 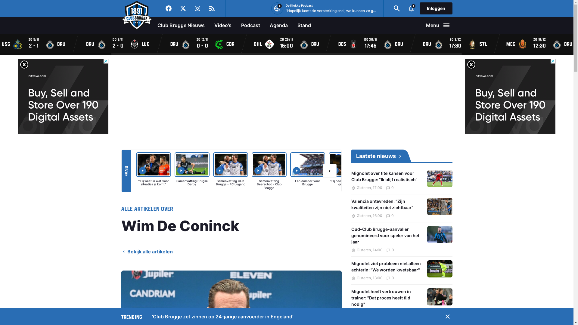 I want to click on Agenda, so click(x=279, y=25).